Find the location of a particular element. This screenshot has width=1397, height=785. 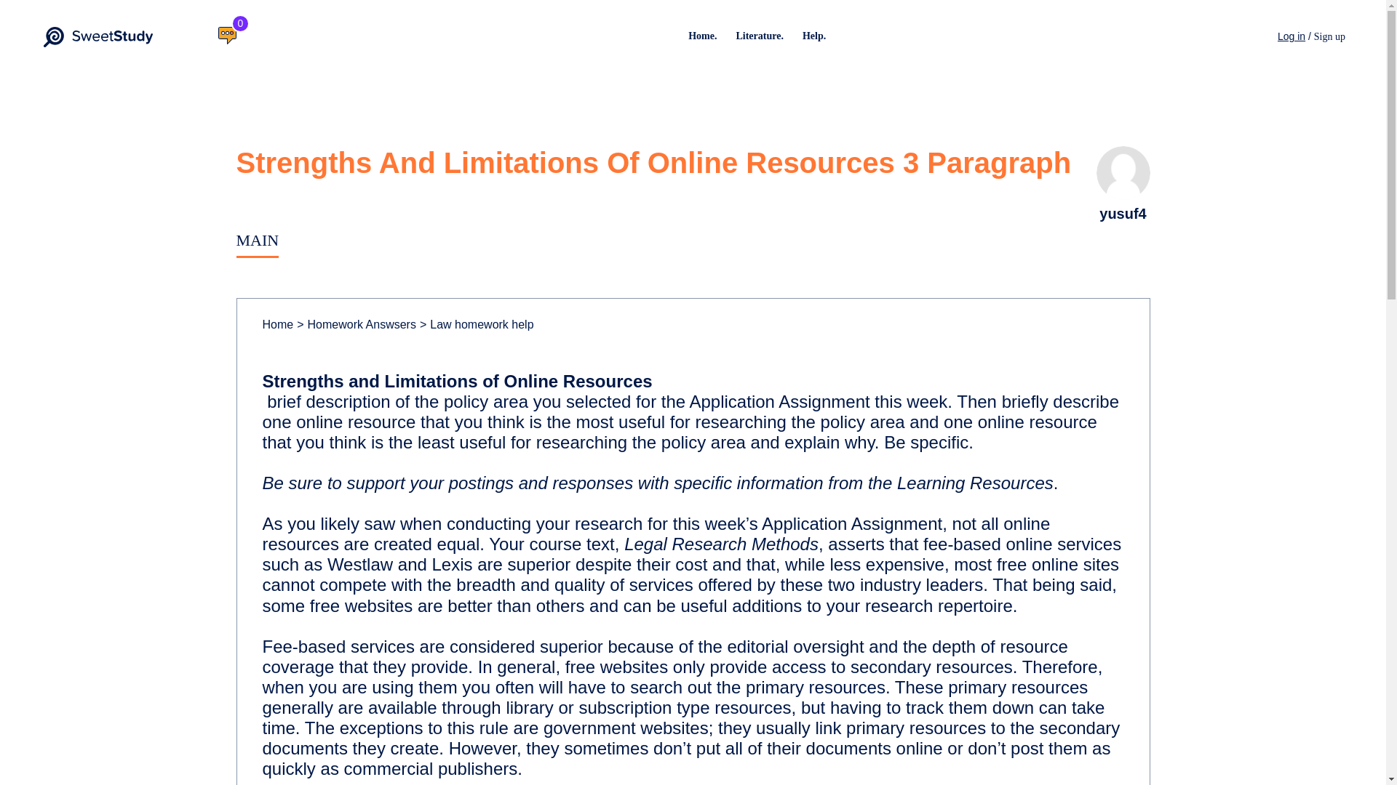

Home is located at coordinates (278, 324).